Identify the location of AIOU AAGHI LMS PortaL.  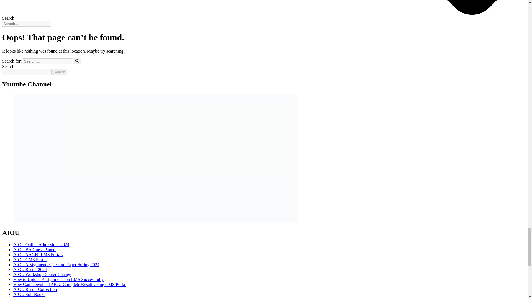
(38, 254).